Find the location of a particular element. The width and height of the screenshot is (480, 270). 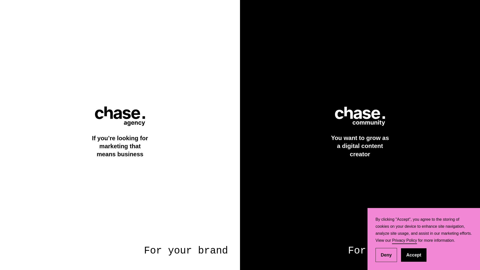

Deny is located at coordinates (386, 255).